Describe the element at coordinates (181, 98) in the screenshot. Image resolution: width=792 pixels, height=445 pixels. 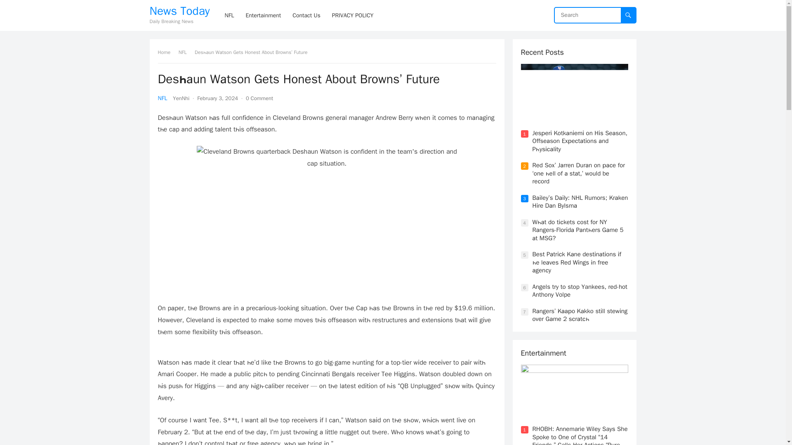
I see `YenNhi` at that location.